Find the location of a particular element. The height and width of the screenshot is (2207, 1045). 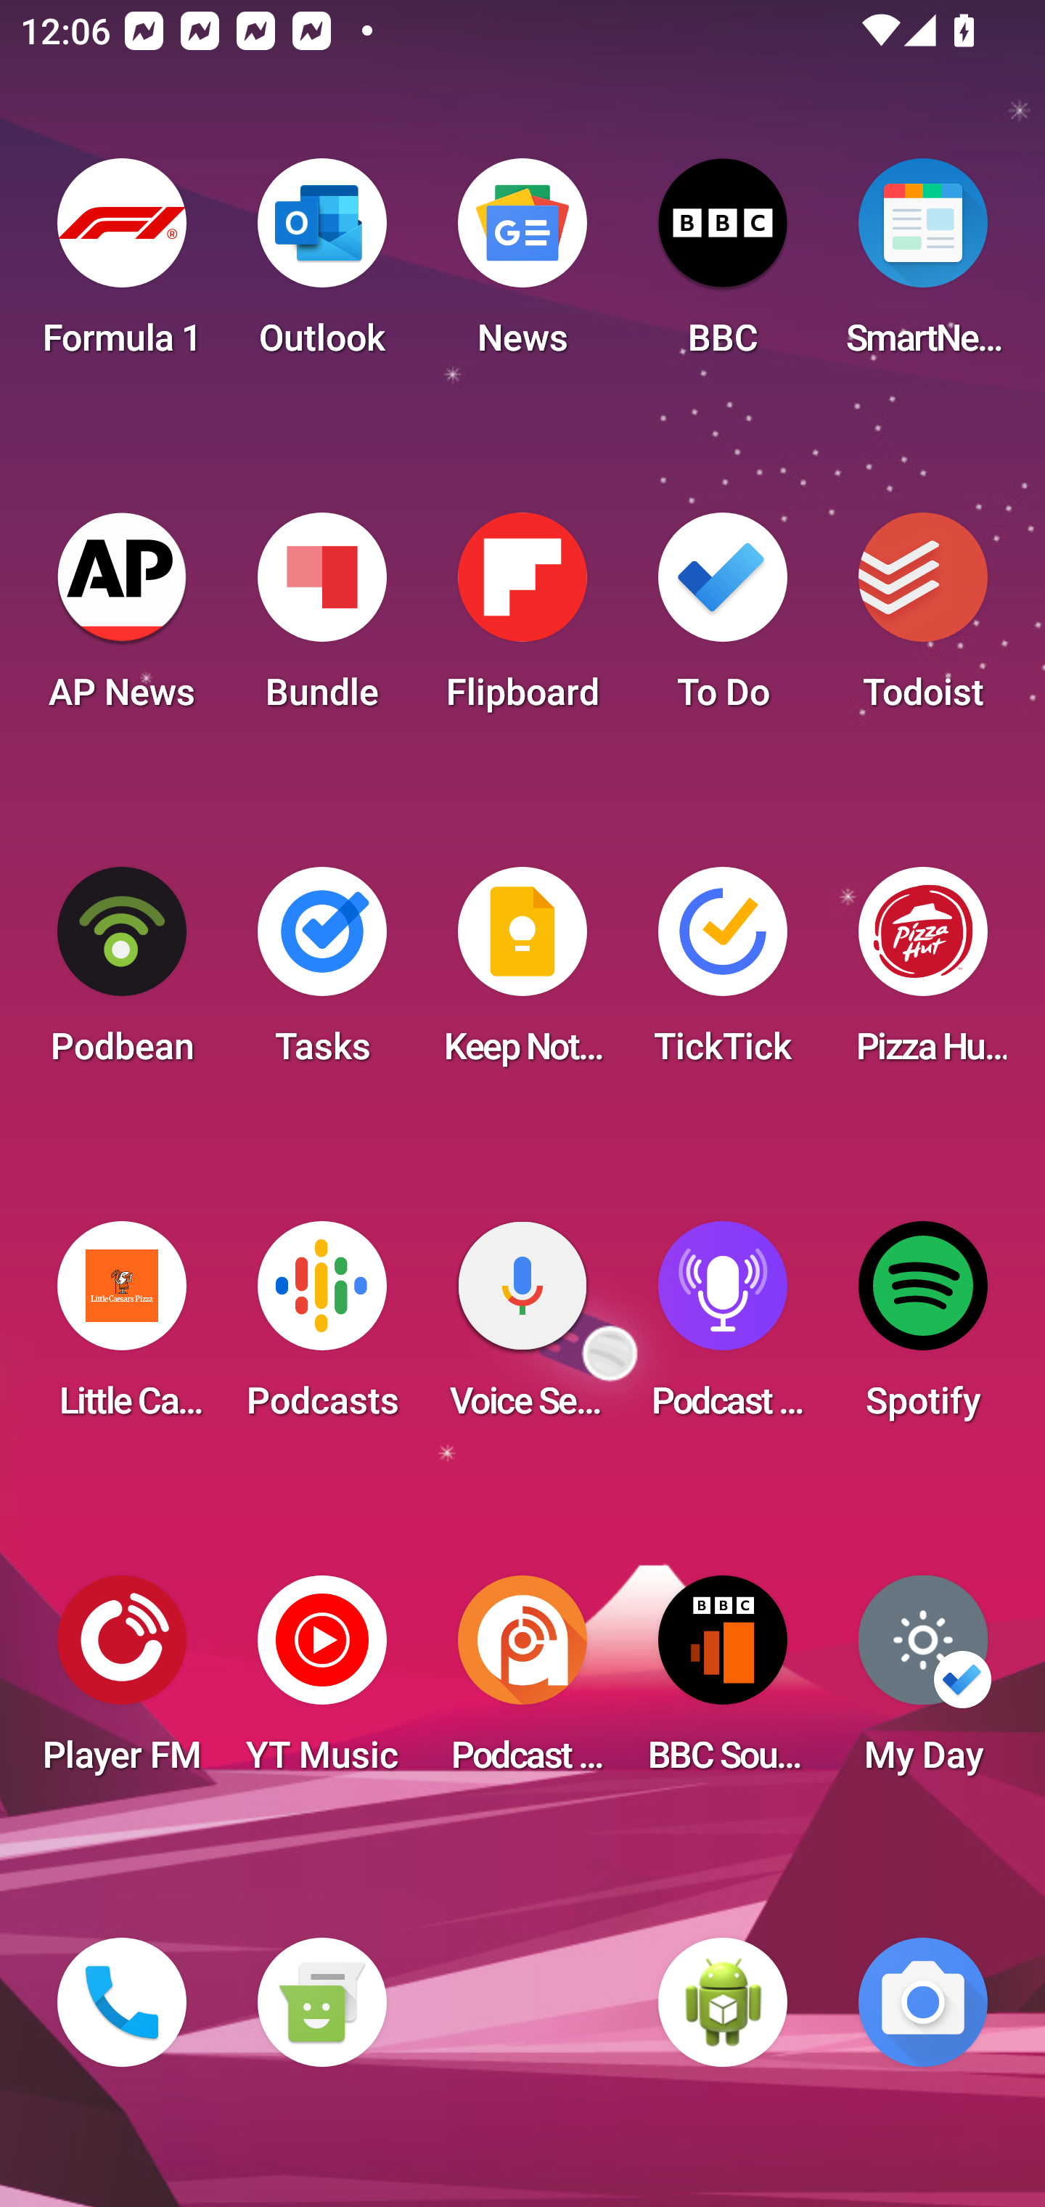

Camera is located at coordinates (923, 2002).